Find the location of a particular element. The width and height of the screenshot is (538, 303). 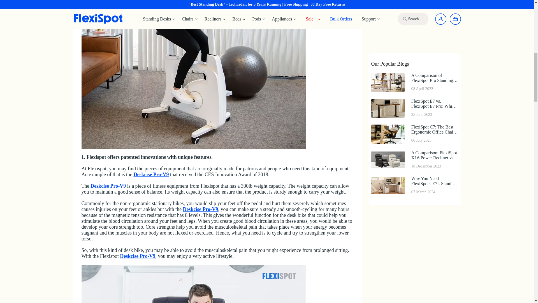

Ergonomic Office Chair 9051 is located at coordinates (193, 284).